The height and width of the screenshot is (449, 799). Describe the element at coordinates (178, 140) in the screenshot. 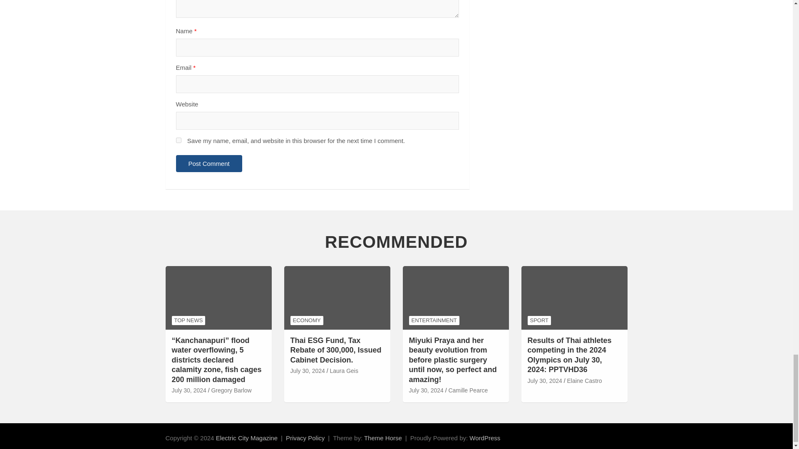

I see `yes` at that location.